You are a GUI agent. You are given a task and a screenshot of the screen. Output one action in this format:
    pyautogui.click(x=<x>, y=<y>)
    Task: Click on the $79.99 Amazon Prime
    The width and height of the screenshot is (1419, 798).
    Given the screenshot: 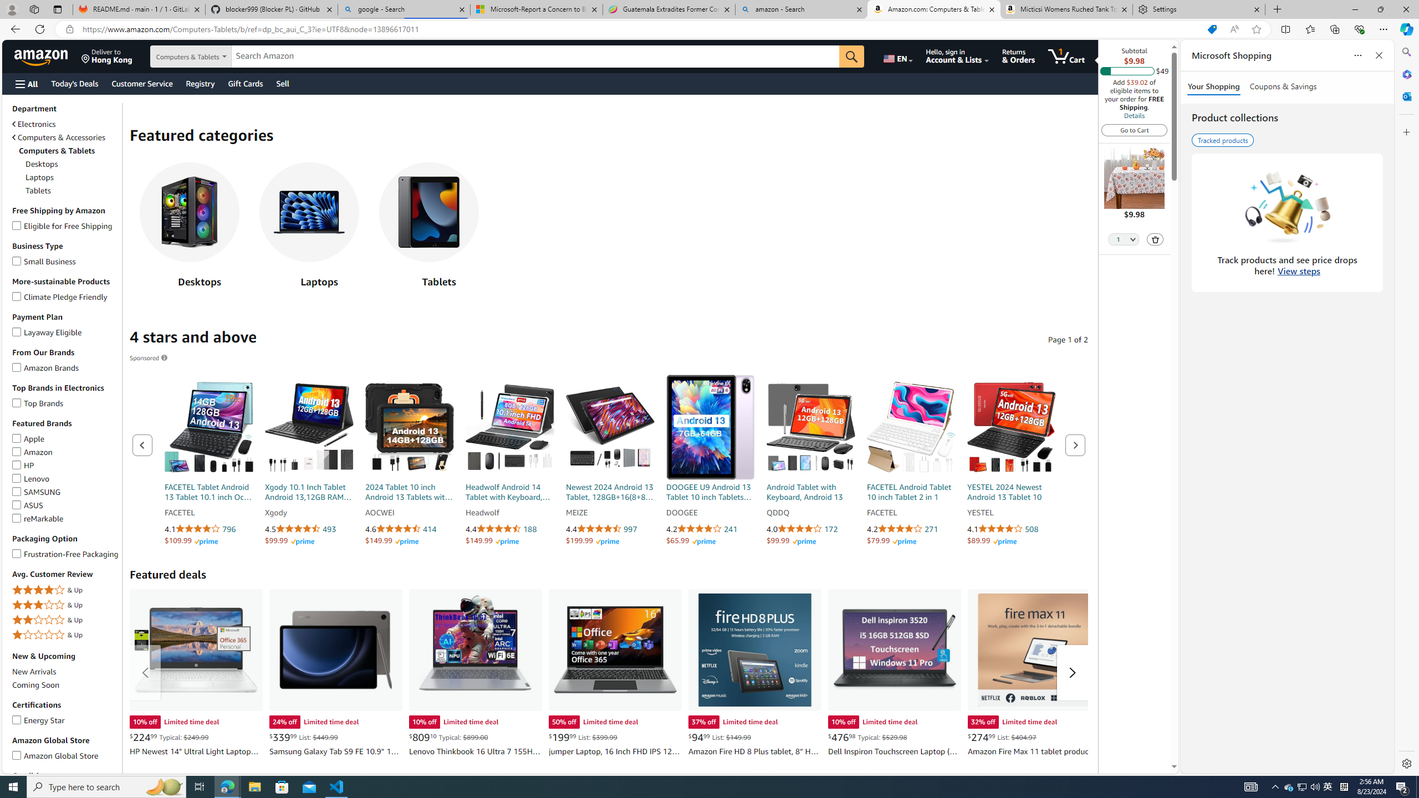 What is the action you would take?
    pyautogui.click(x=891, y=540)
    